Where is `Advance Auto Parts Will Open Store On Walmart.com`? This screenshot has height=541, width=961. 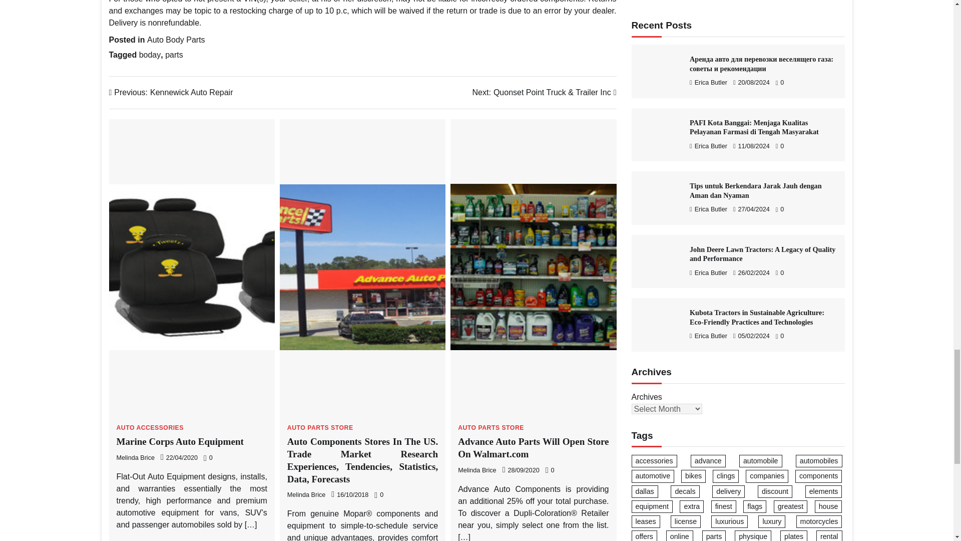 Advance Auto Parts Will Open Store On Walmart.com is located at coordinates (533, 447).